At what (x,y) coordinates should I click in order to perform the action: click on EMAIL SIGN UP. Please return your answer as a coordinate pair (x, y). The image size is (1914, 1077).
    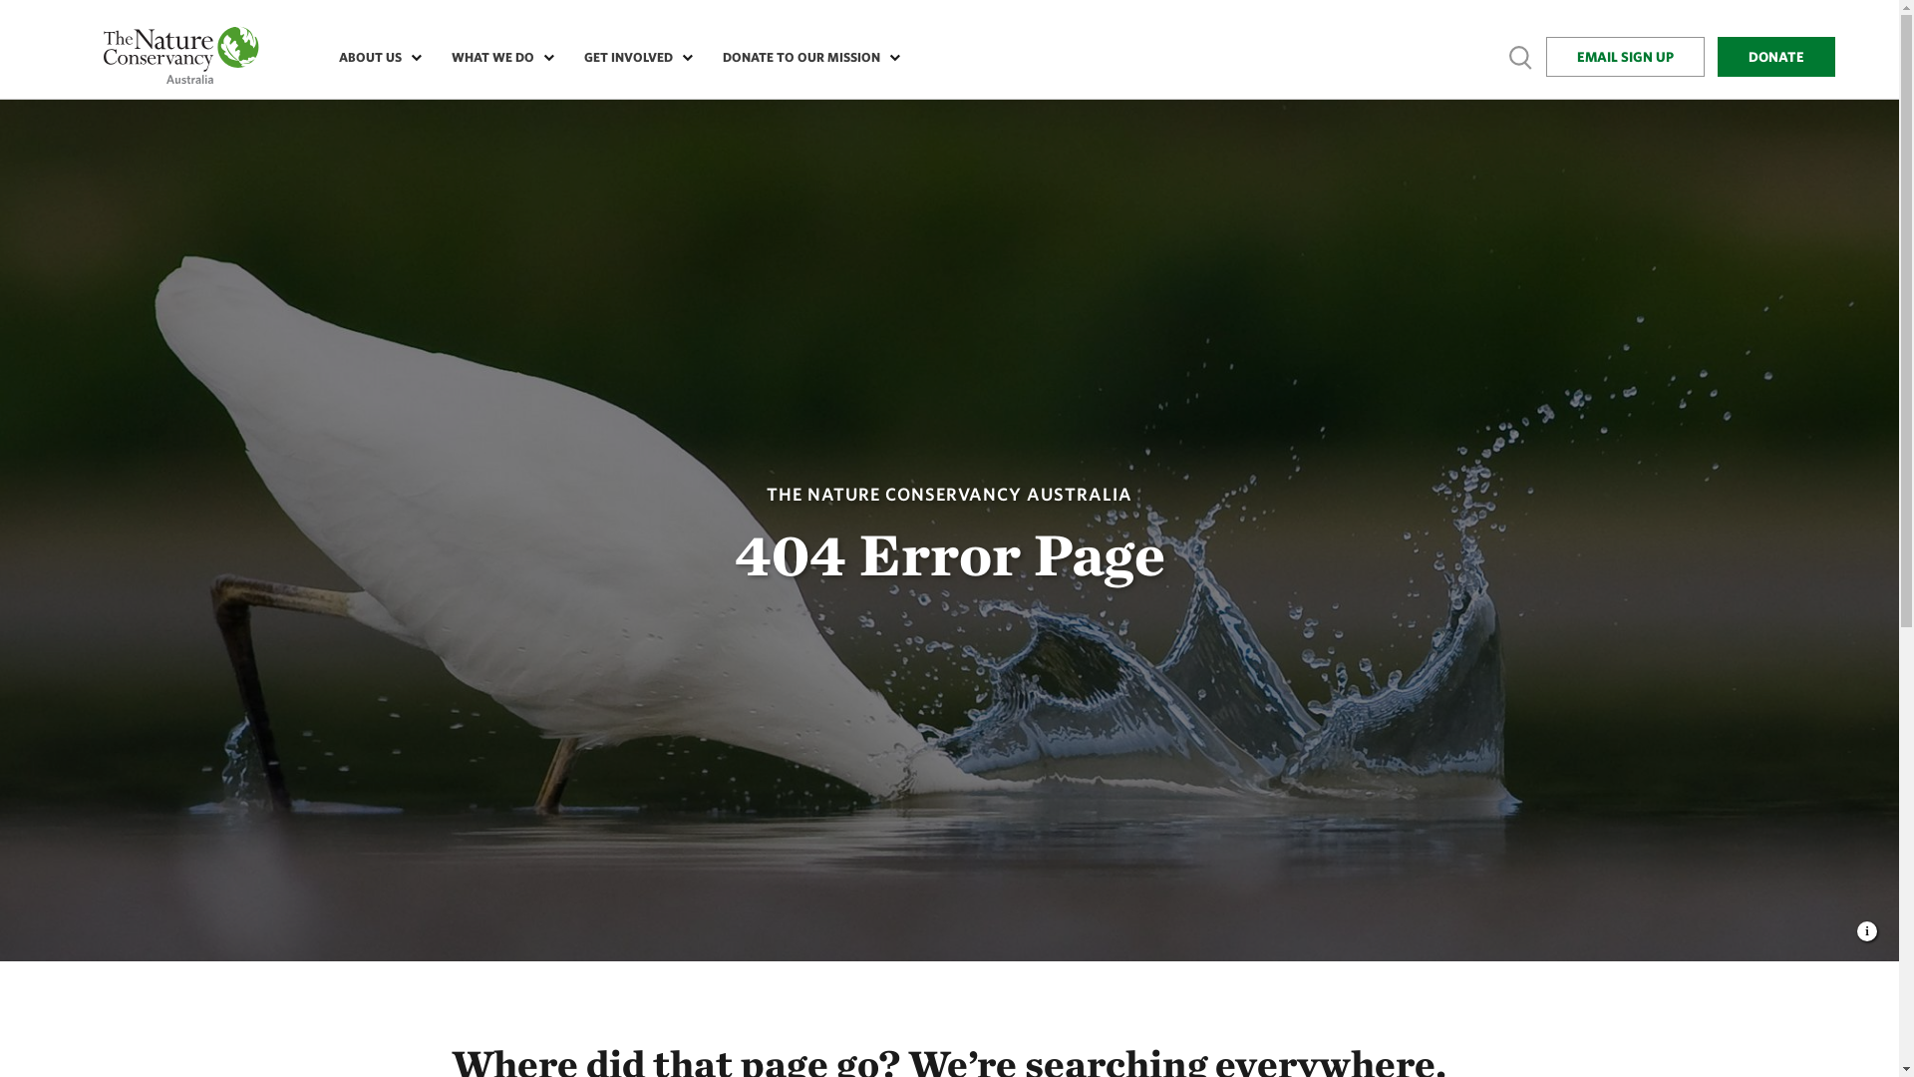
    Looking at the image, I should click on (1625, 57).